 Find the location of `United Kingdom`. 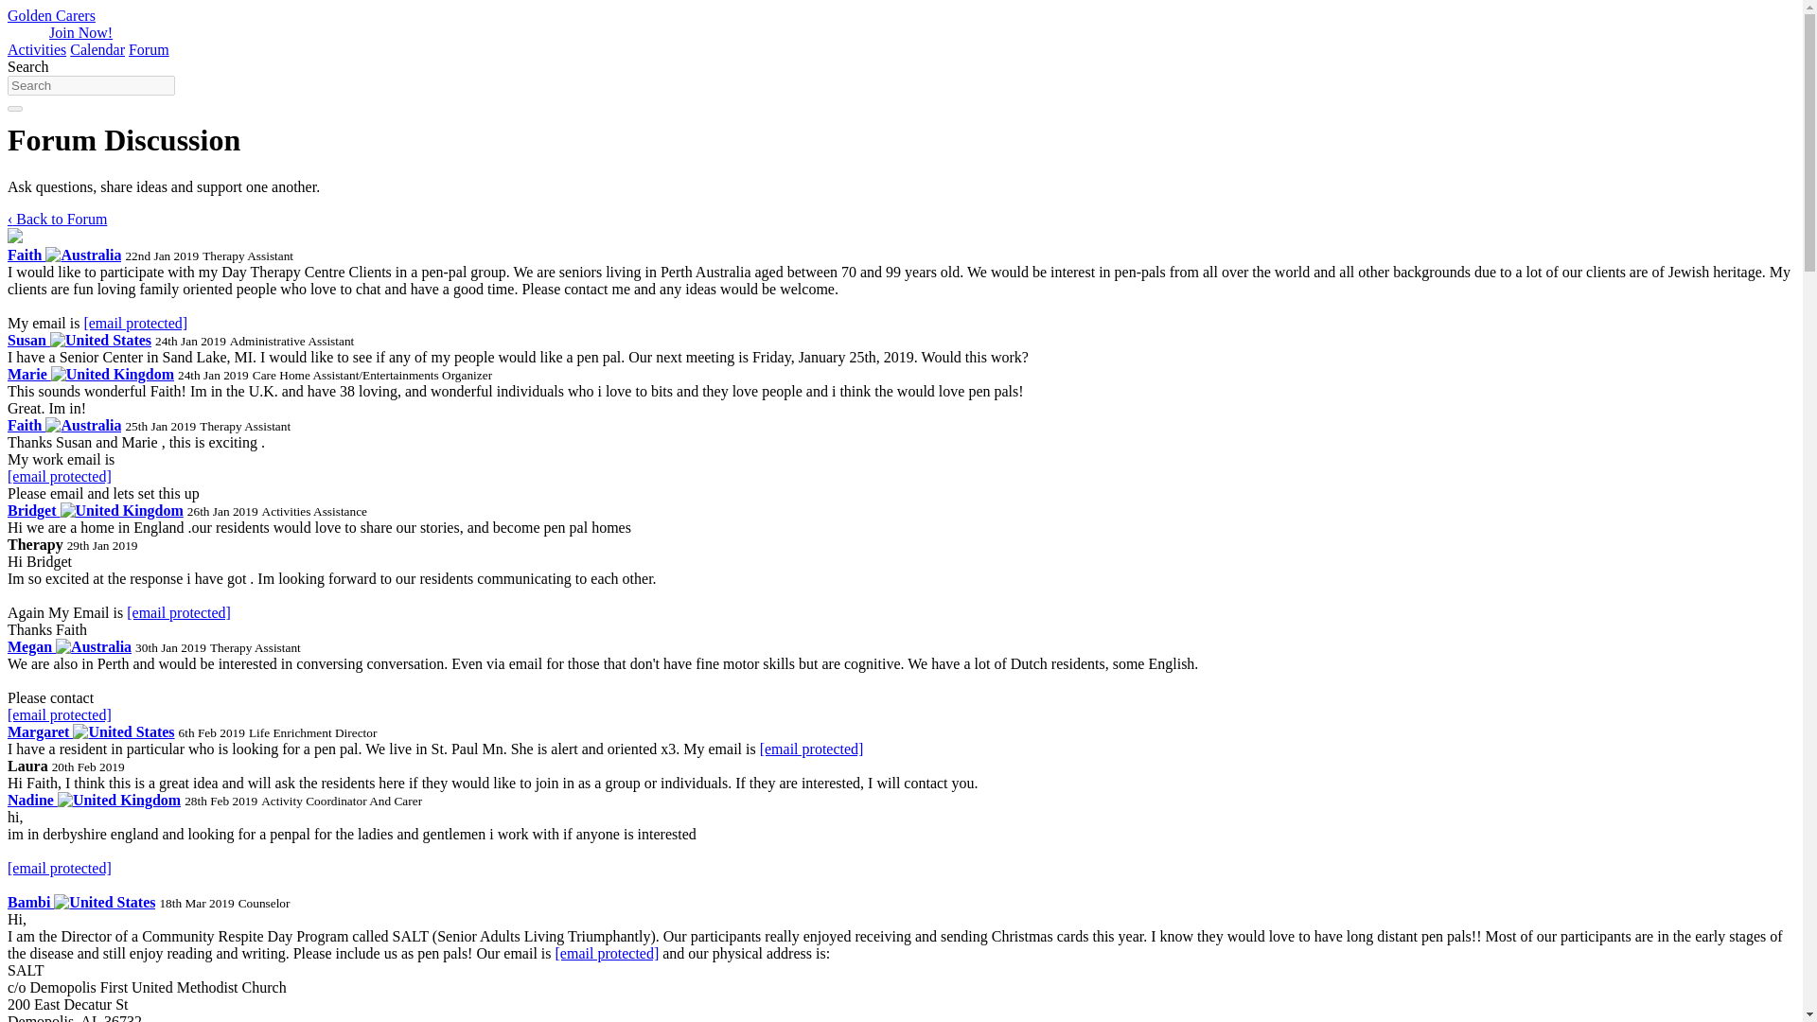

United Kingdom is located at coordinates (121, 511).